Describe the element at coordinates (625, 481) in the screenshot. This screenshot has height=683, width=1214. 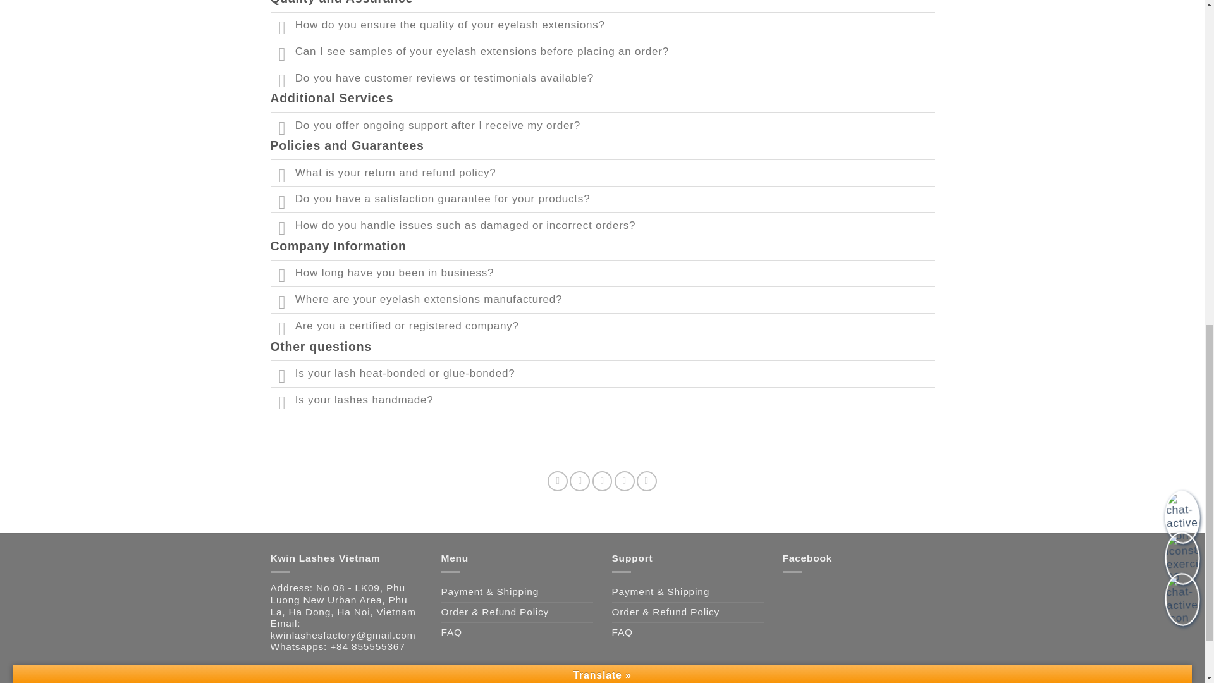
I see `Send us an email` at that location.